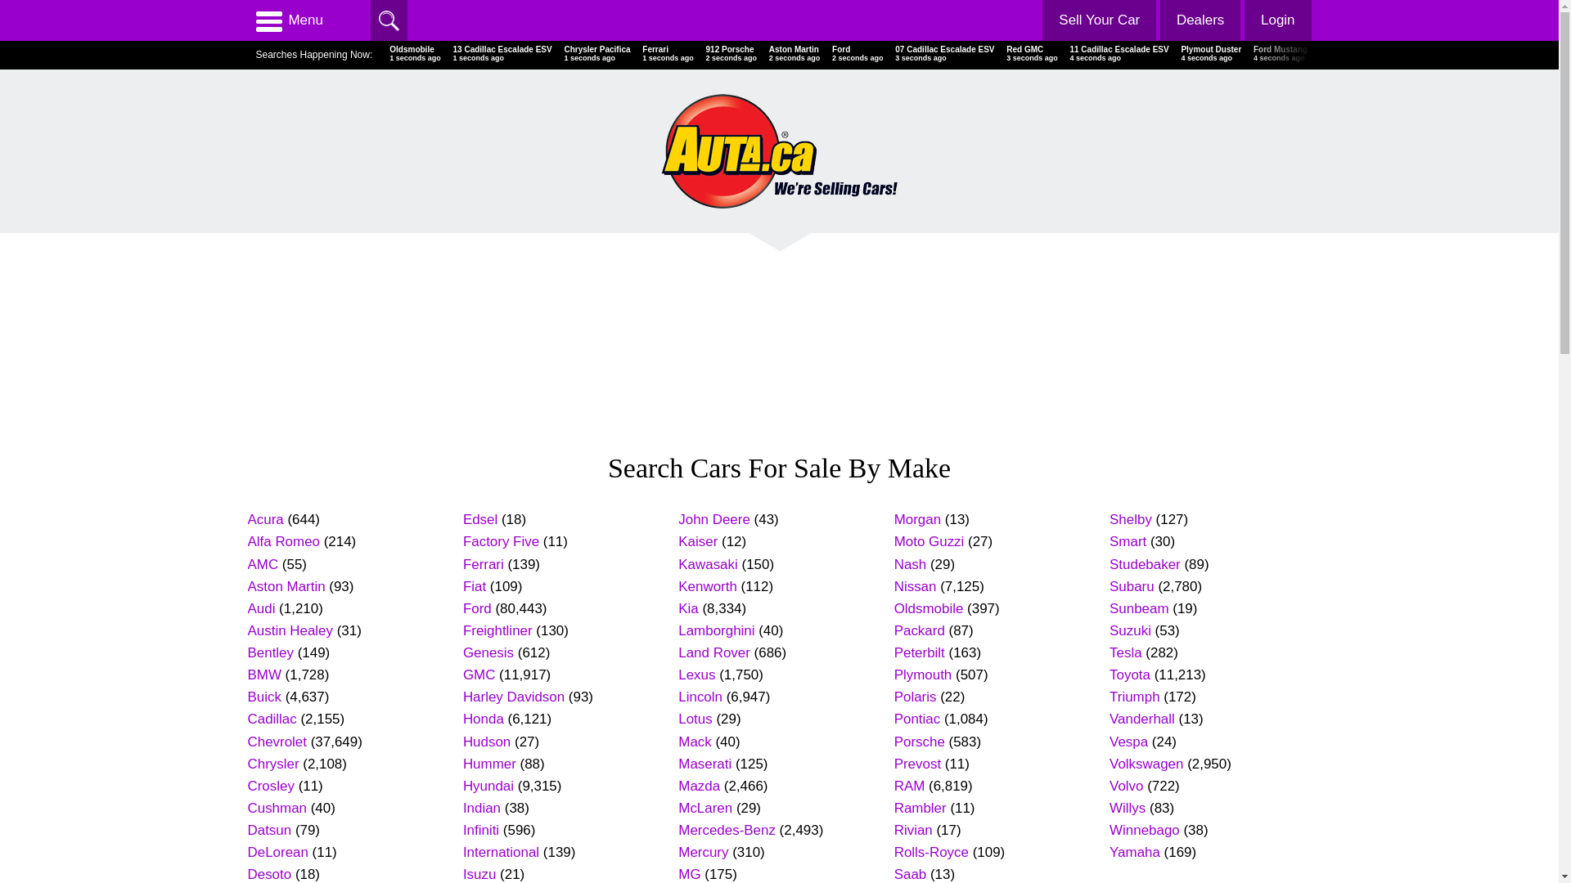 The height and width of the screenshot is (883, 1571). I want to click on 11 Cadillac Escalade ESV
4 seconds ago, so click(1119, 54).